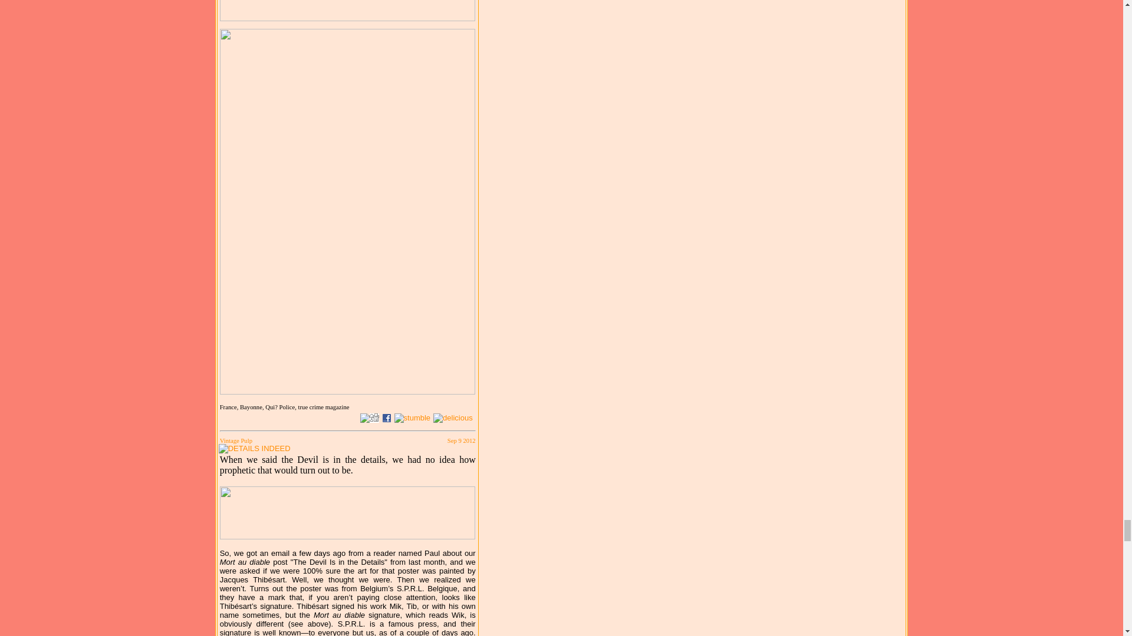 The image size is (1132, 636). I want to click on Bayonne, so click(252, 406).